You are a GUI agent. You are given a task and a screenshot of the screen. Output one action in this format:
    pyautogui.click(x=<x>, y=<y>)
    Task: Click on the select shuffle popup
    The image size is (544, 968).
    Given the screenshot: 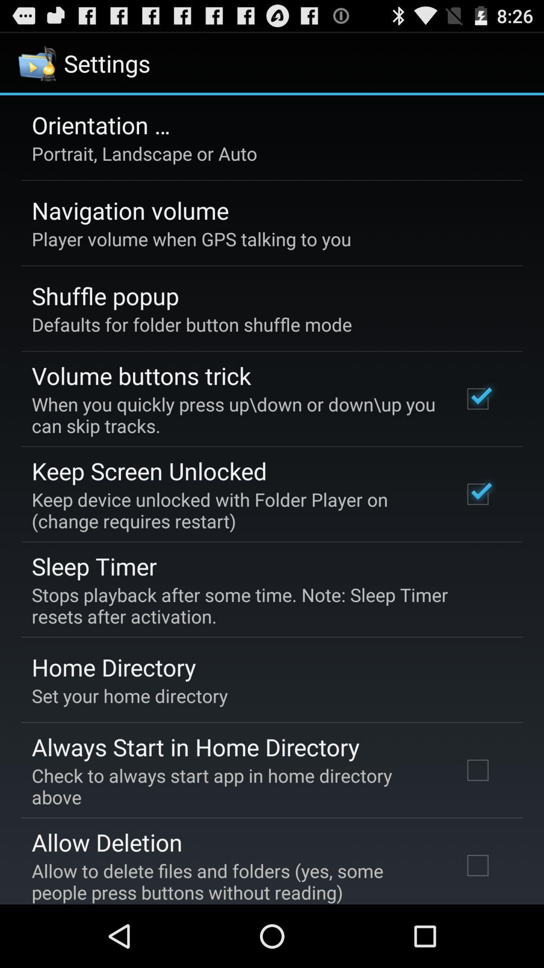 What is the action you would take?
    pyautogui.click(x=105, y=295)
    